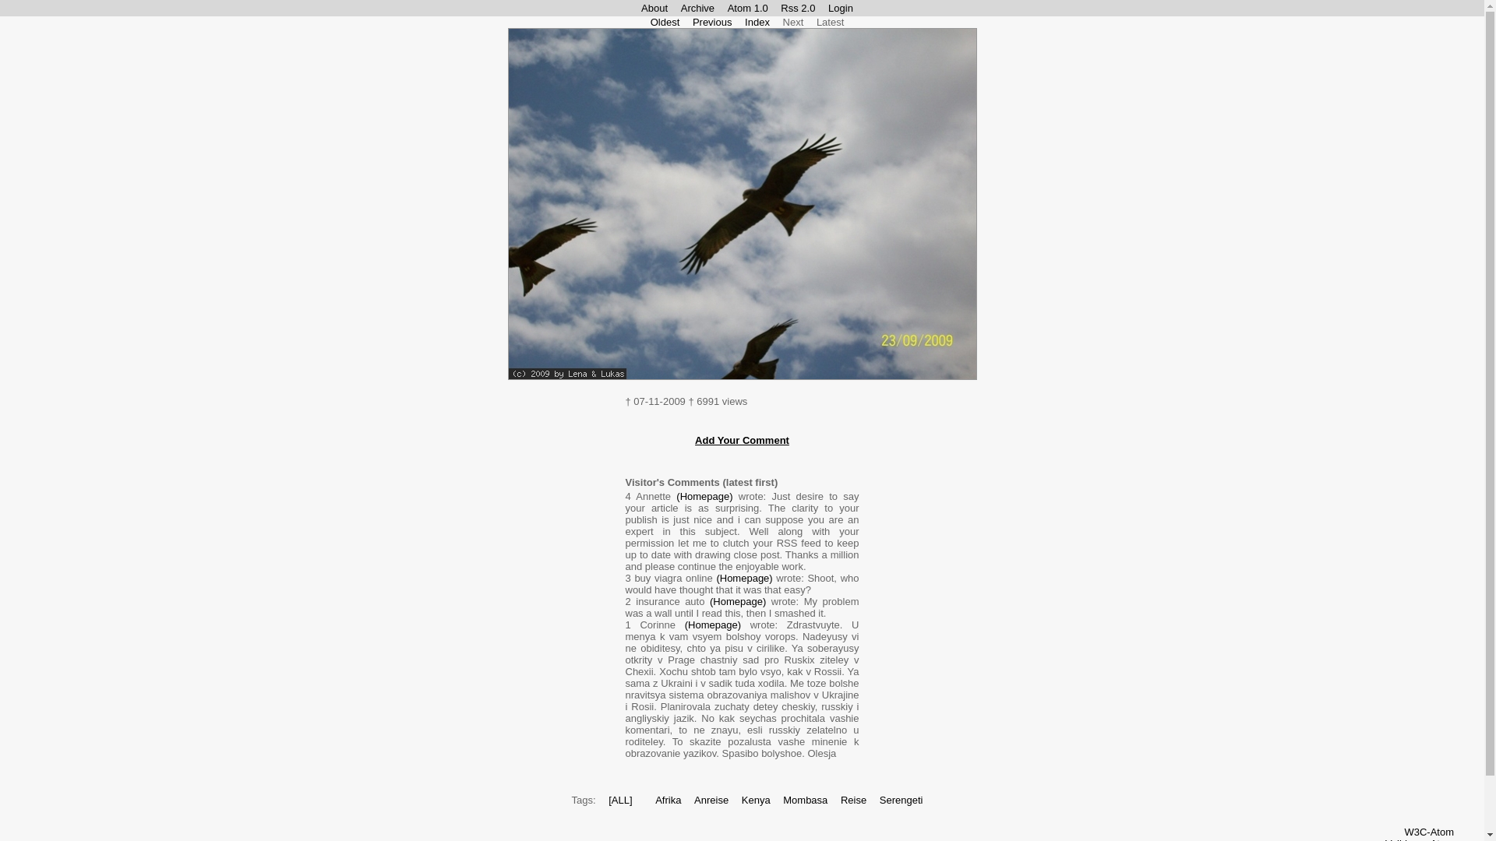 The height and width of the screenshot is (841, 1496). What do you see at coordinates (804, 799) in the screenshot?
I see `Mombasa` at bounding box center [804, 799].